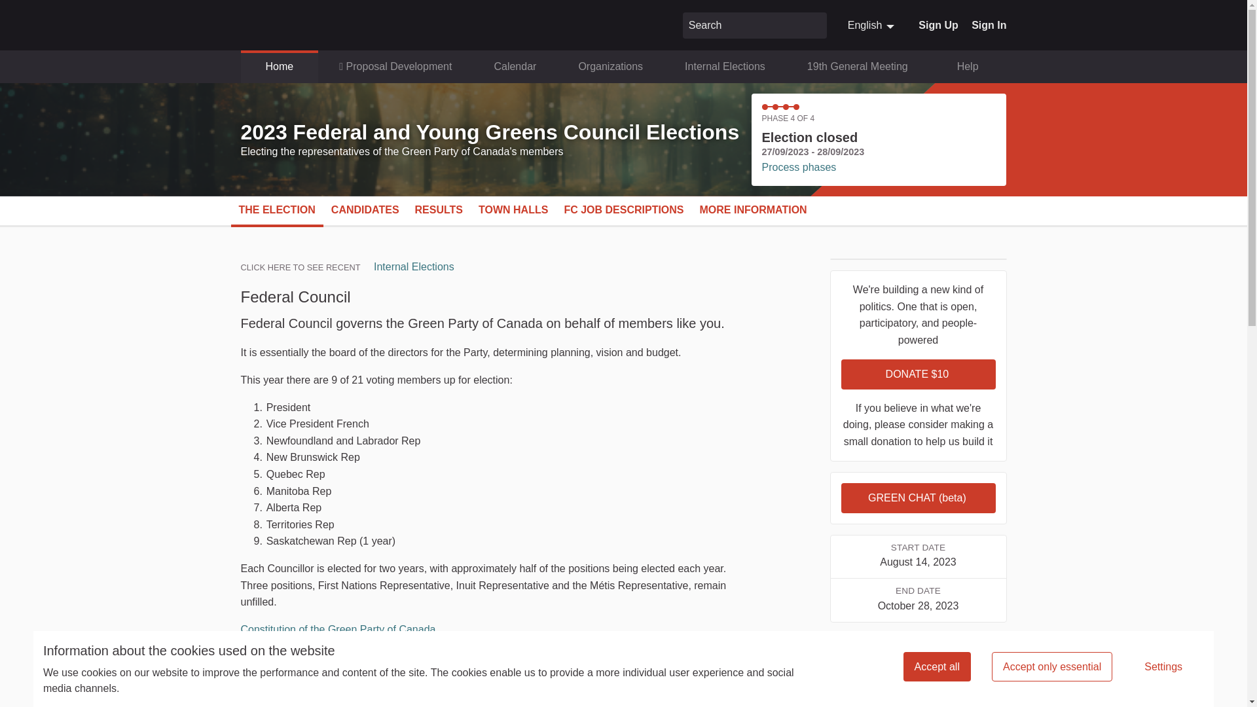  Describe the element at coordinates (725, 67) in the screenshot. I see `Internal Elections` at that location.